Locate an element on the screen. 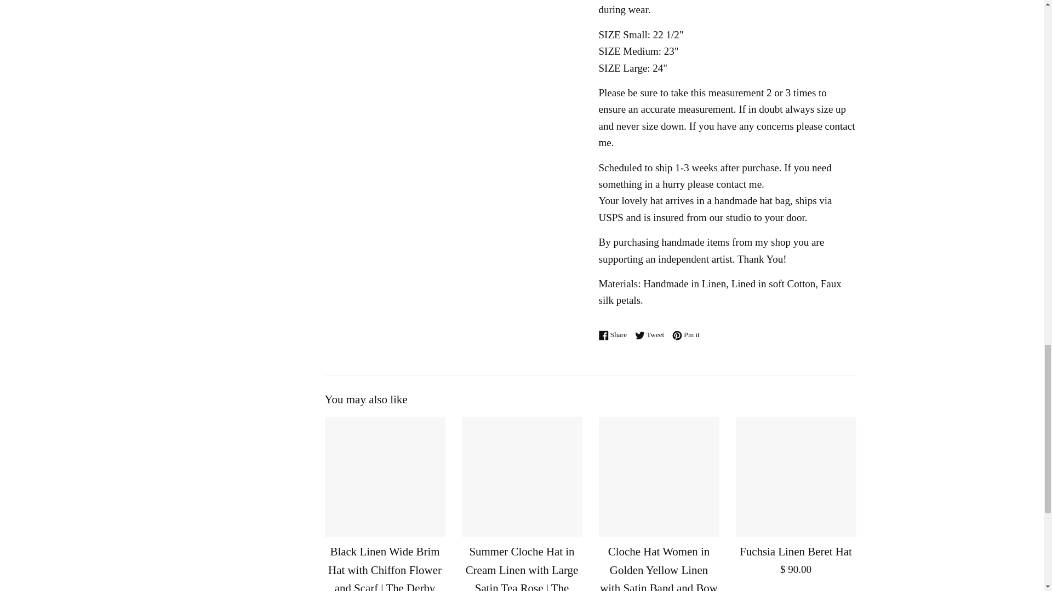 Image resolution: width=1052 pixels, height=591 pixels. Fuchsia Linen Beret Hat is located at coordinates (796, 477).